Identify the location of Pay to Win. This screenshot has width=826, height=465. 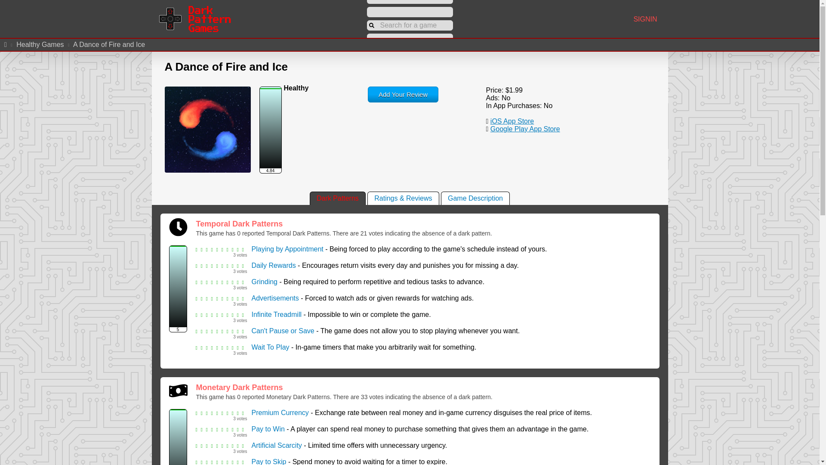
(268, 429).